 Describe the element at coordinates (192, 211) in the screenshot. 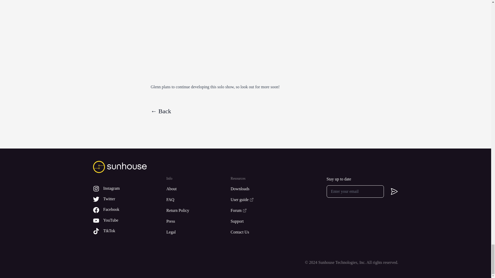

I see `Return Policy` at that location.